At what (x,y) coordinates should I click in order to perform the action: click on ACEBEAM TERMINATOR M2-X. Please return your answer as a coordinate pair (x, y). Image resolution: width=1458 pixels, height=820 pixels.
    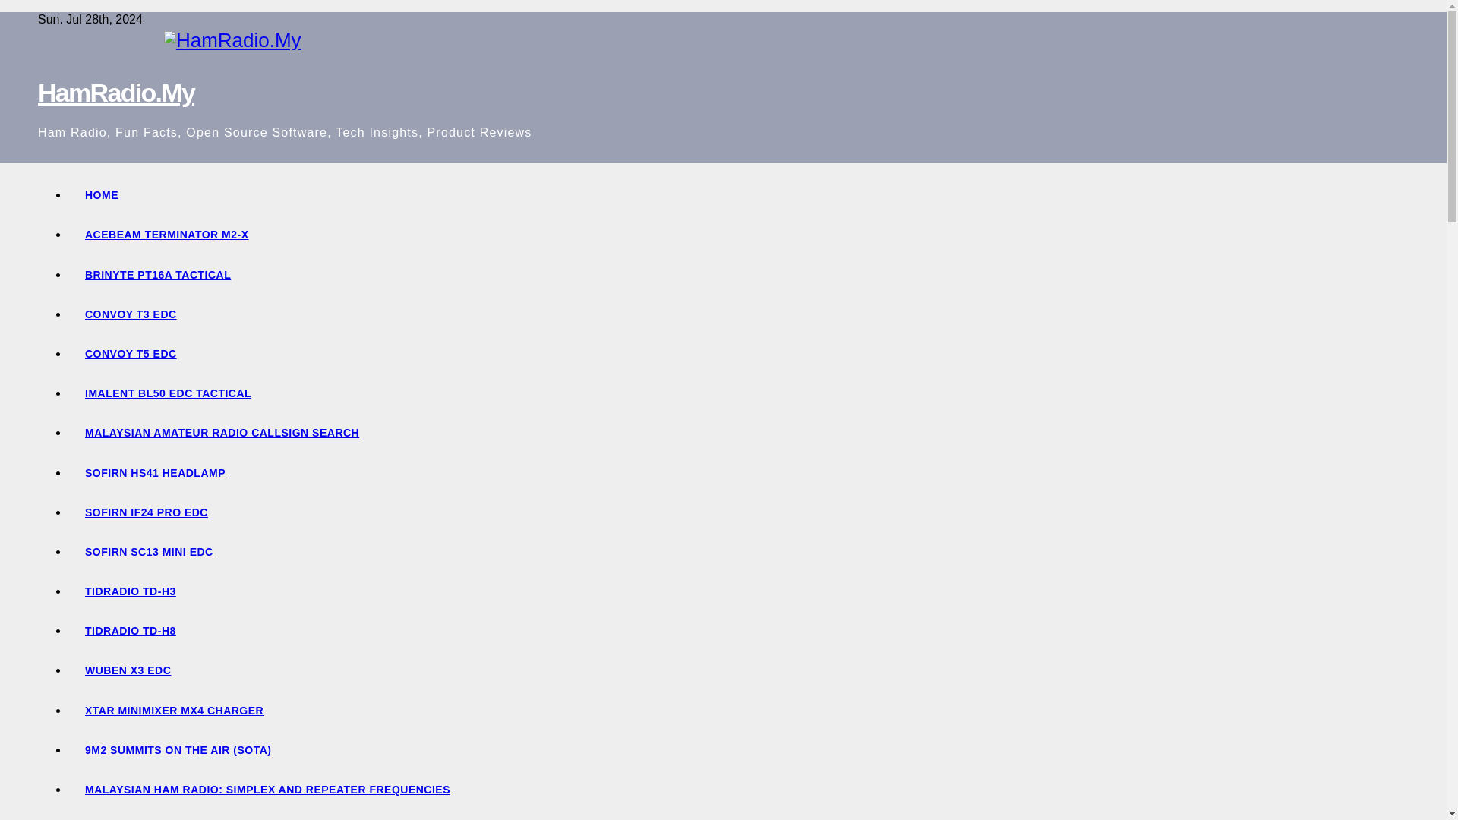
    Looking at the image, I should click on (738, 234).